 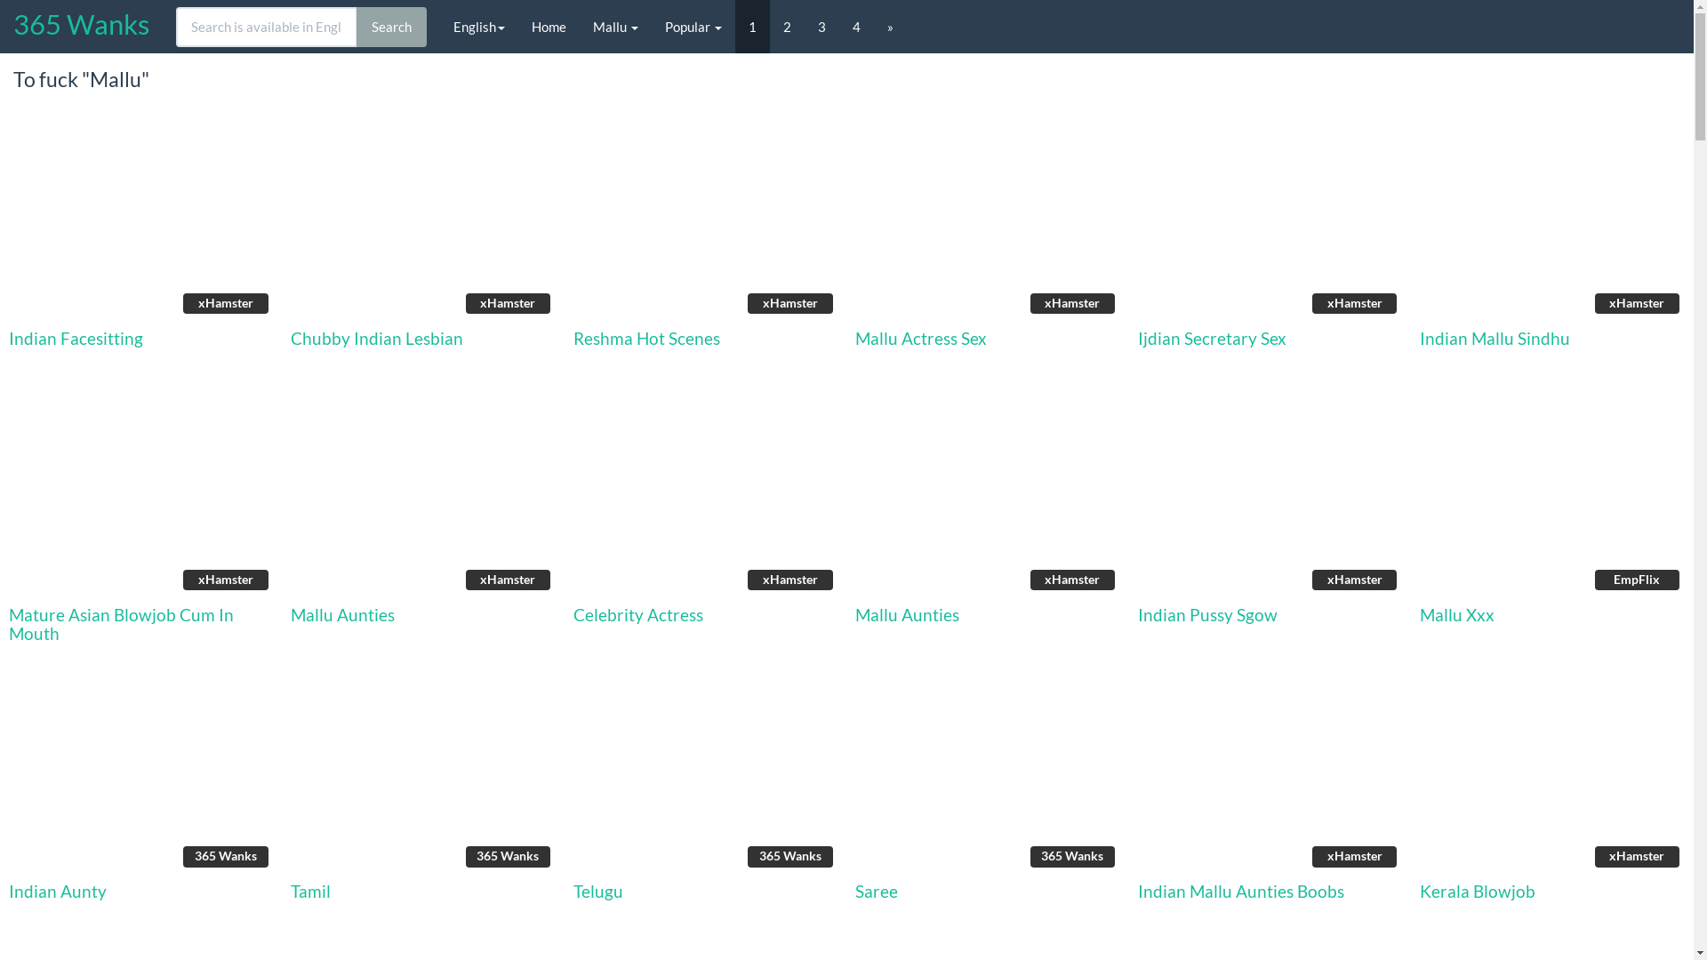 What do you see at coordinates (549, 27) in the screenshot?
I see `Home` at bounding box center [549, 27].